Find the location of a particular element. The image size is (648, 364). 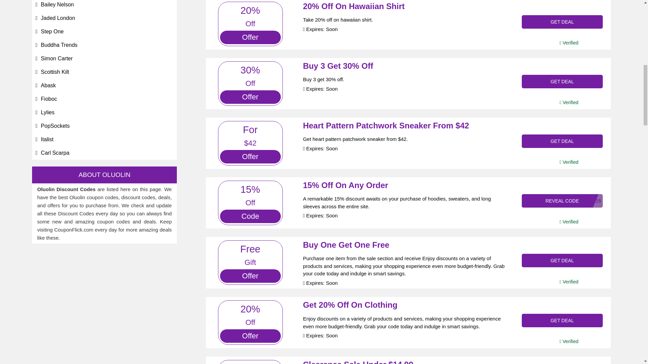

Bailey Nelson is located at coordinates (57, 4).